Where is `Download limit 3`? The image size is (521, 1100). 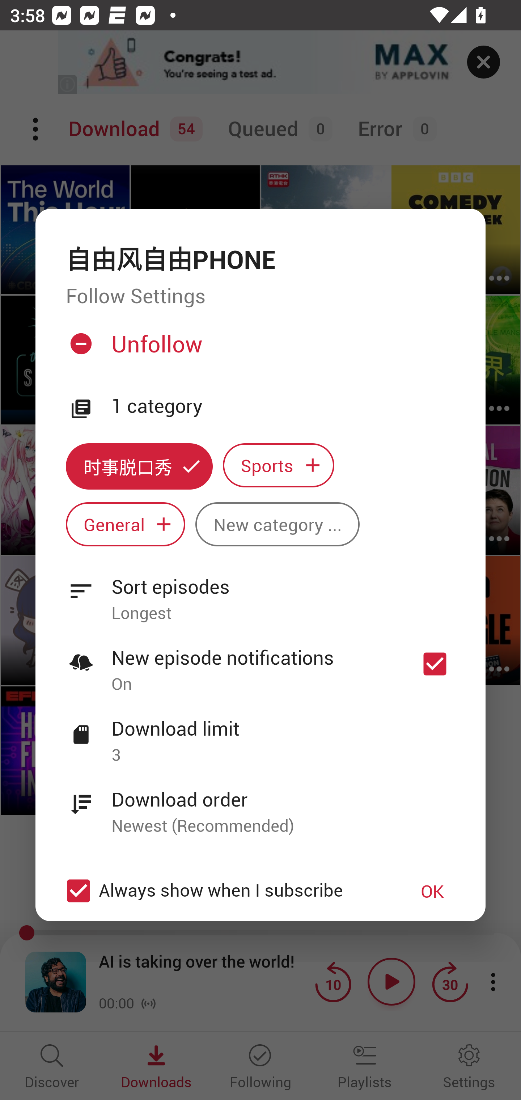 Download limit 3 is located at coordinates (260, 733).